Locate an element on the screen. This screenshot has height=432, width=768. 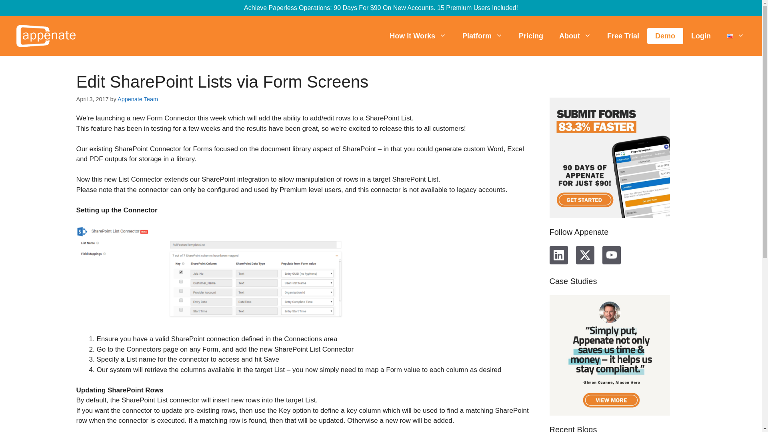
How It Works is located at coordinates (418, 36).